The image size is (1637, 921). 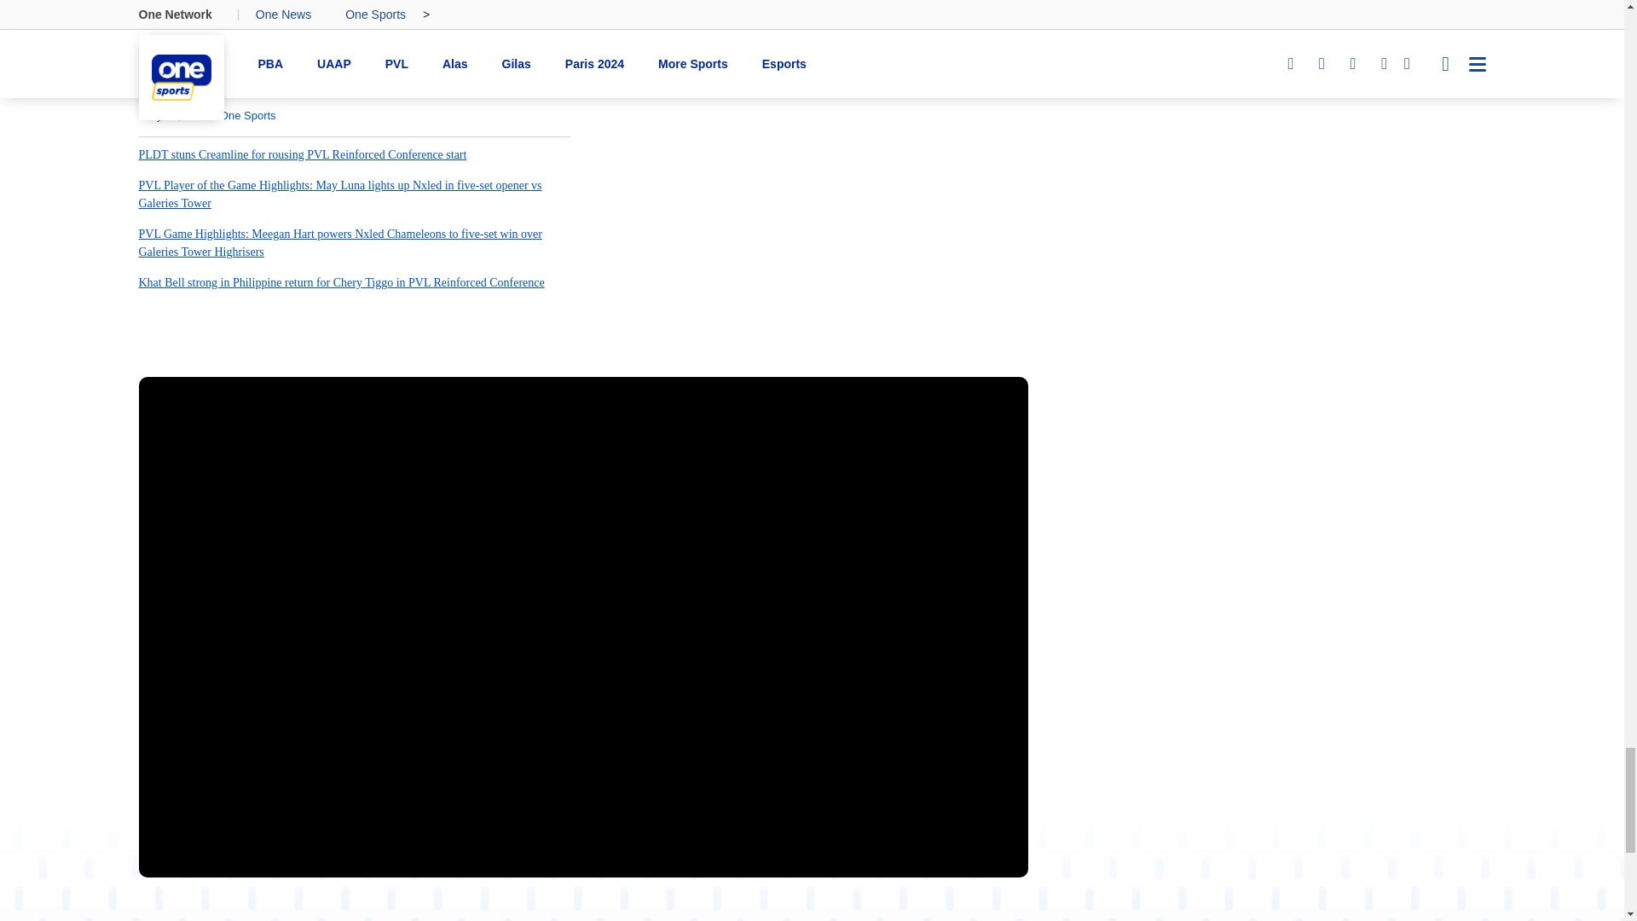 What do you see at coordinates (811, 916) in the screenshot?
I see `3rd party ad content` at bounding box center [811, 916].